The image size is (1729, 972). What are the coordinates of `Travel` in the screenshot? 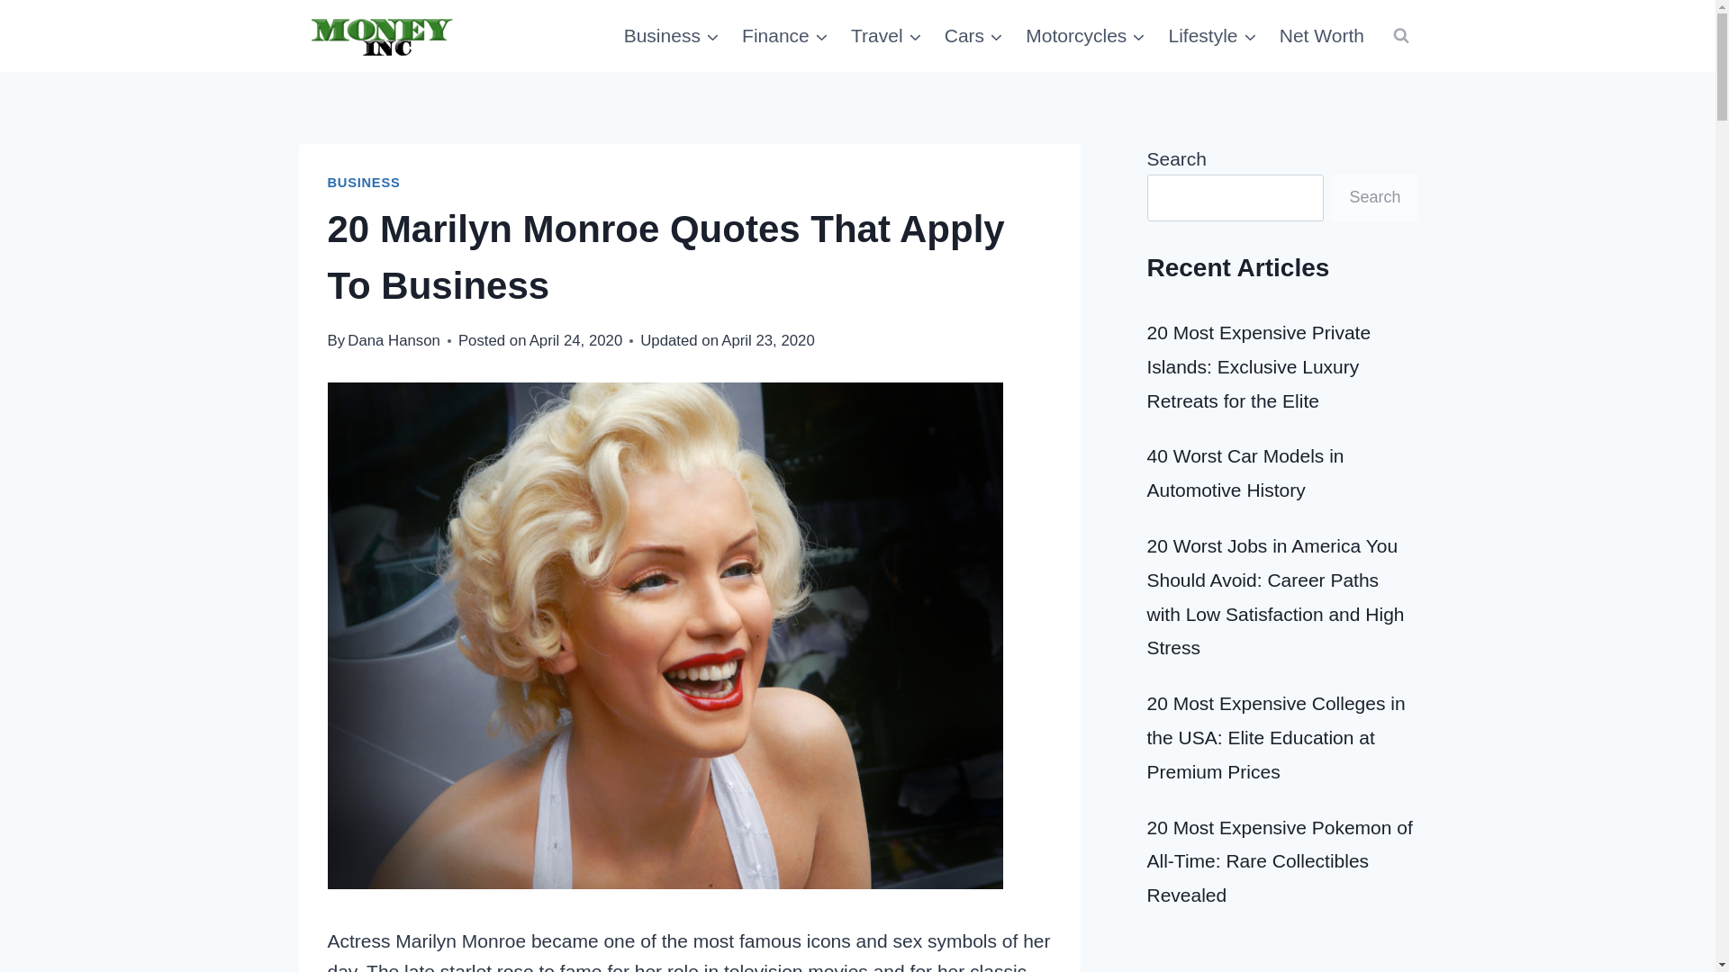 It's located at (886, 36).